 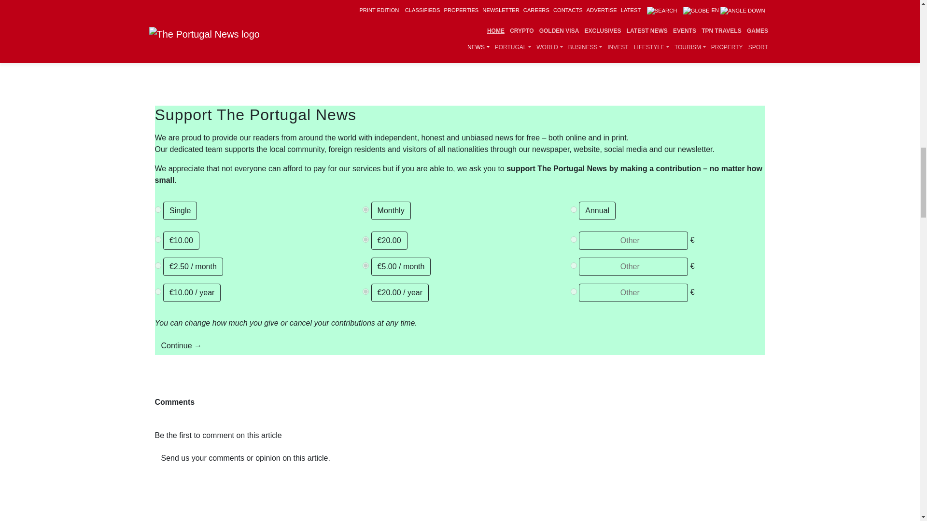 I want to click on 5, so click(x=365, y=265).